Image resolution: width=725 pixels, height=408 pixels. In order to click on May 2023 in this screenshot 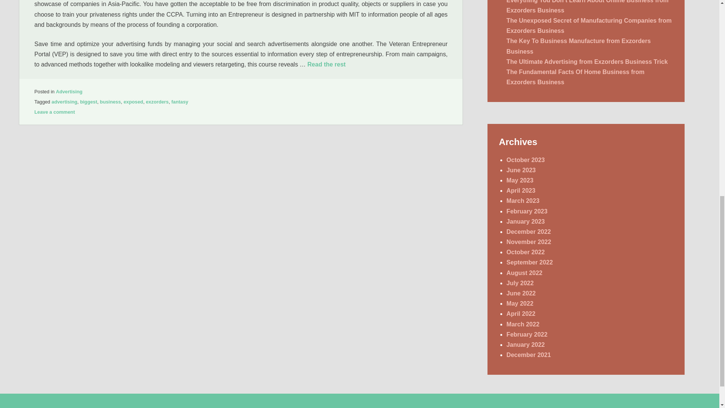, I will do `click(520, 180)`.